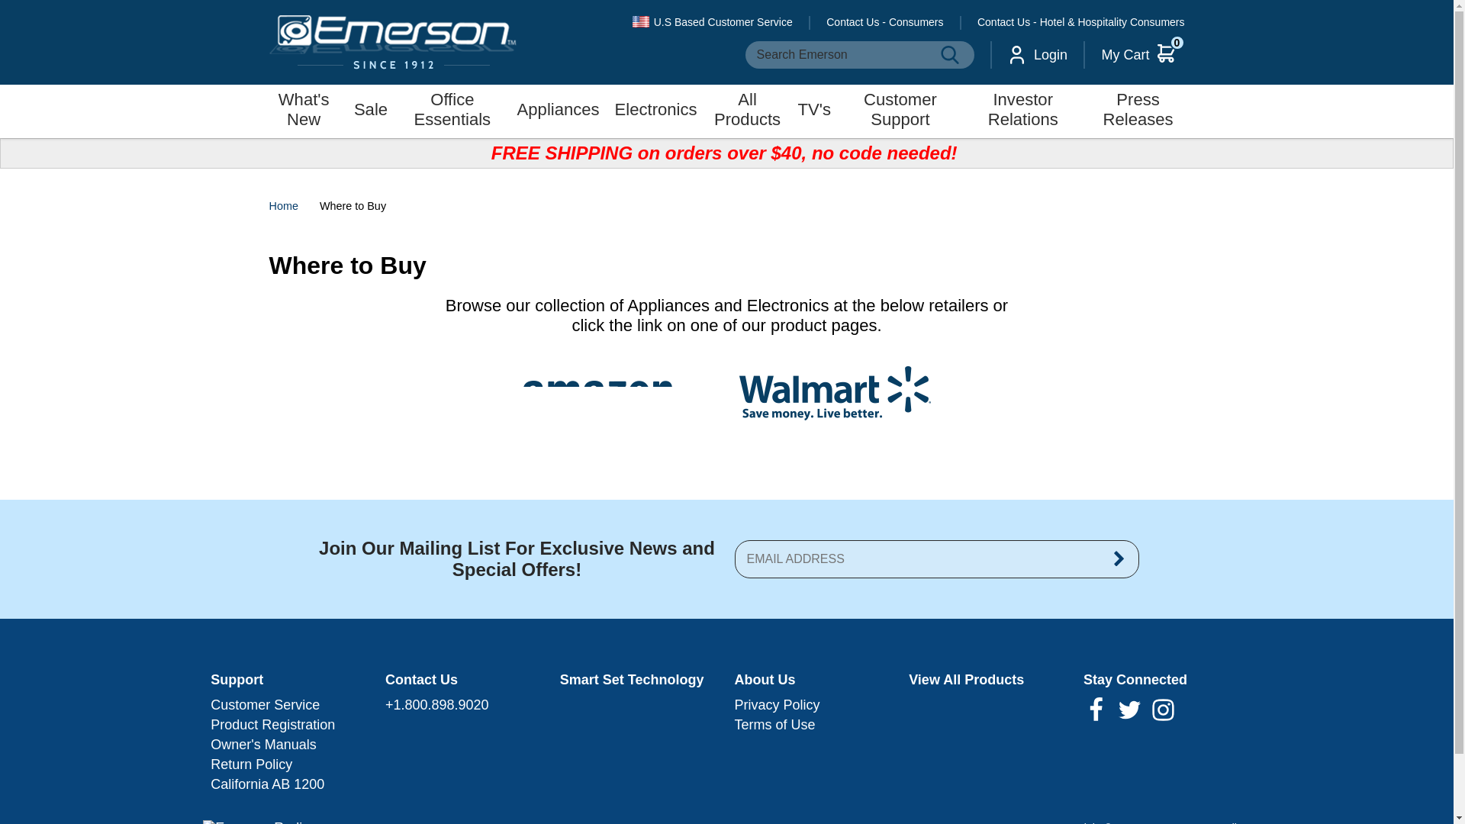  Describe the element at coordinates (884, 22) in the screenshot. I see `Click to submit` at that location.